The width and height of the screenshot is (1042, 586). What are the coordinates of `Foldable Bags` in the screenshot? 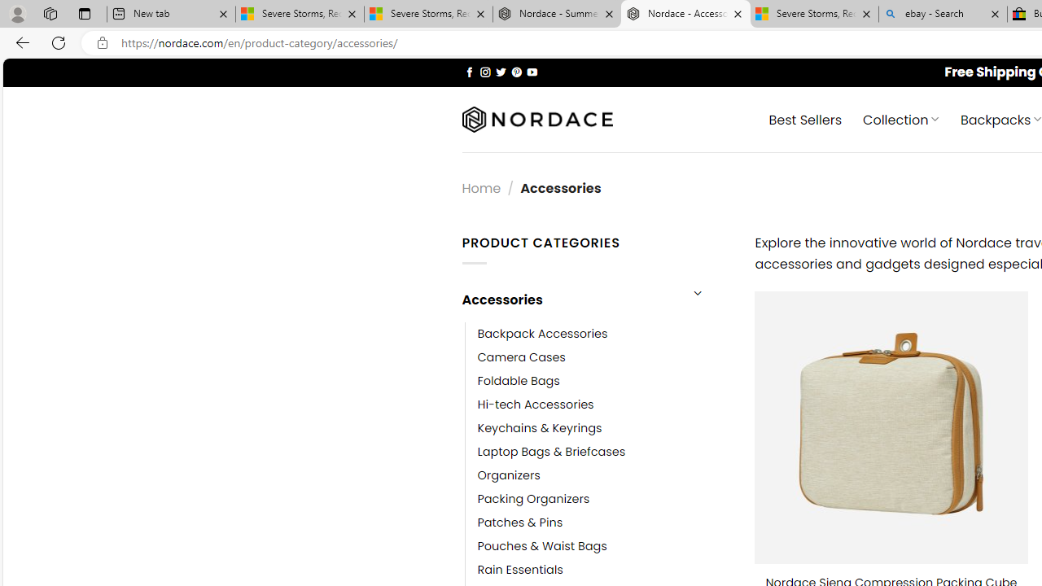 It's located at (519, 381).